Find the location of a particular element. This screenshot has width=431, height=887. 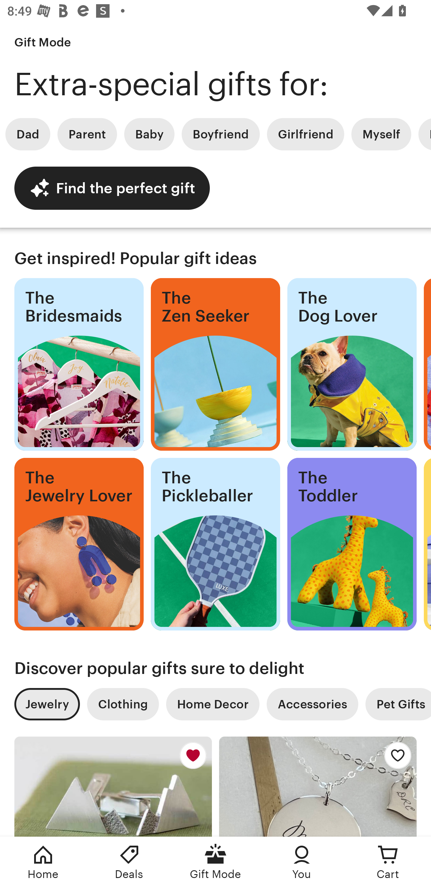

Parent is located at coordinates (87, 134).